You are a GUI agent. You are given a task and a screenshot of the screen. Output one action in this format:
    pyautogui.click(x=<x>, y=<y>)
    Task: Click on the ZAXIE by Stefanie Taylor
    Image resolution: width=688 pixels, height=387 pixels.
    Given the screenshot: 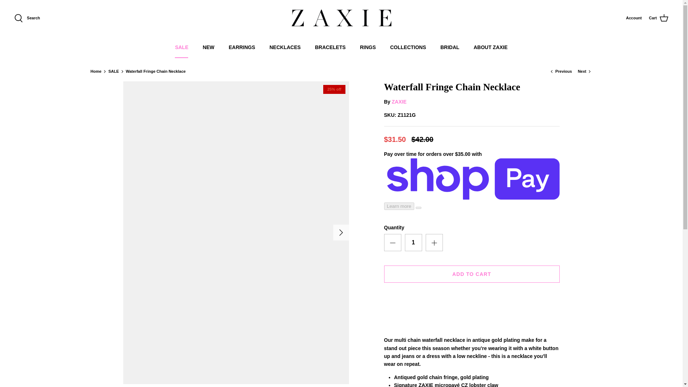 What is the action you would take?
    pyautogui.click(x=341, y=19)
    